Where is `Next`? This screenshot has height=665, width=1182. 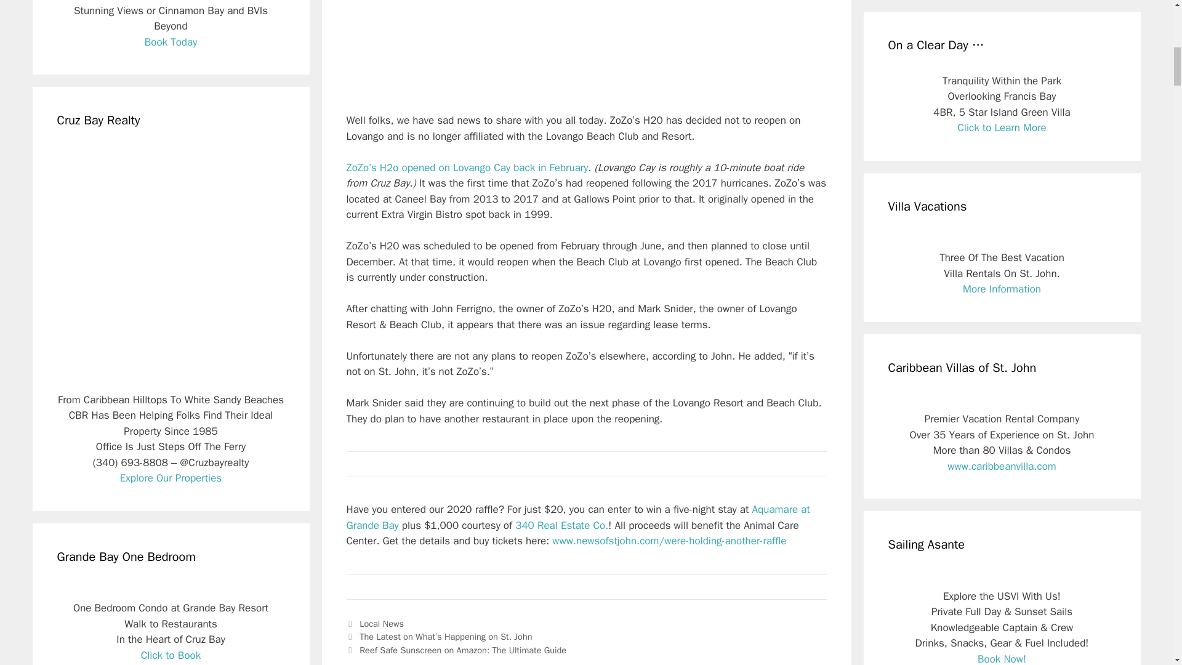 Next is located at coordinates (456, 650).